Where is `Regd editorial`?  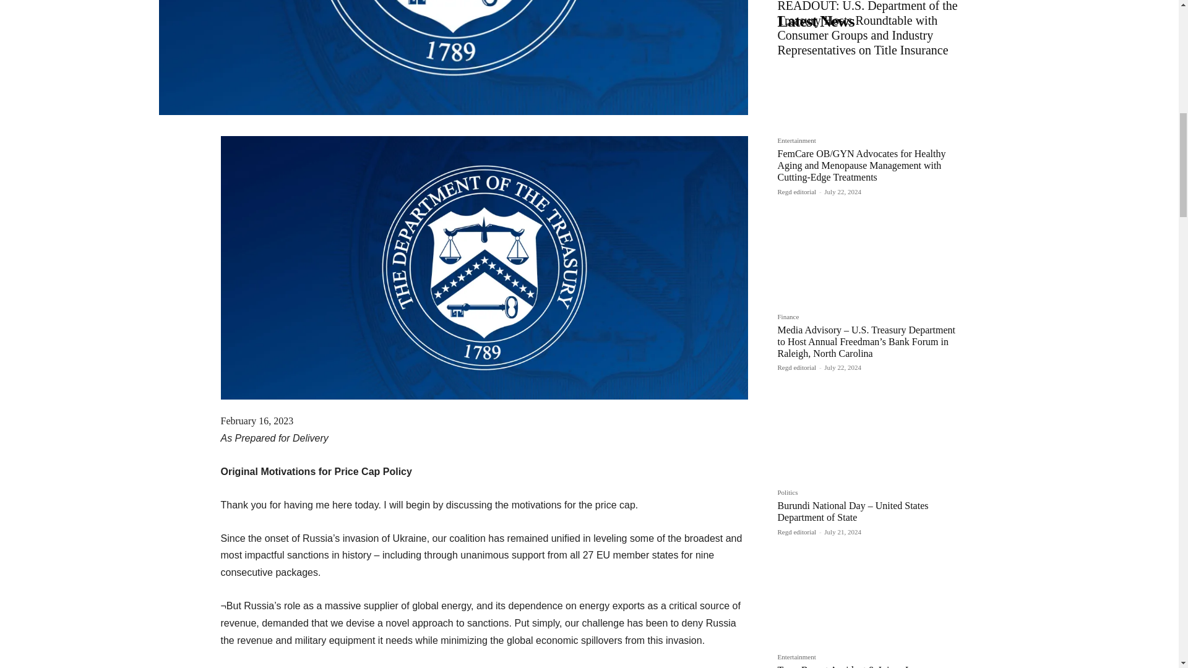 Regd editorial is located at coordinates (796, 192).